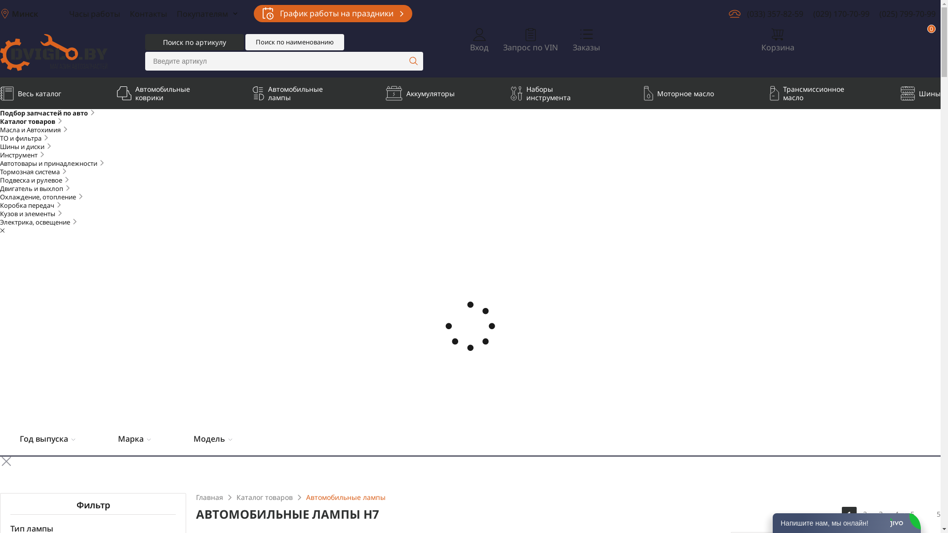 This screenshot has height=533, width=948. Describe the element at coordinates (881, 514) in the screenshot. I see `3` at that location.